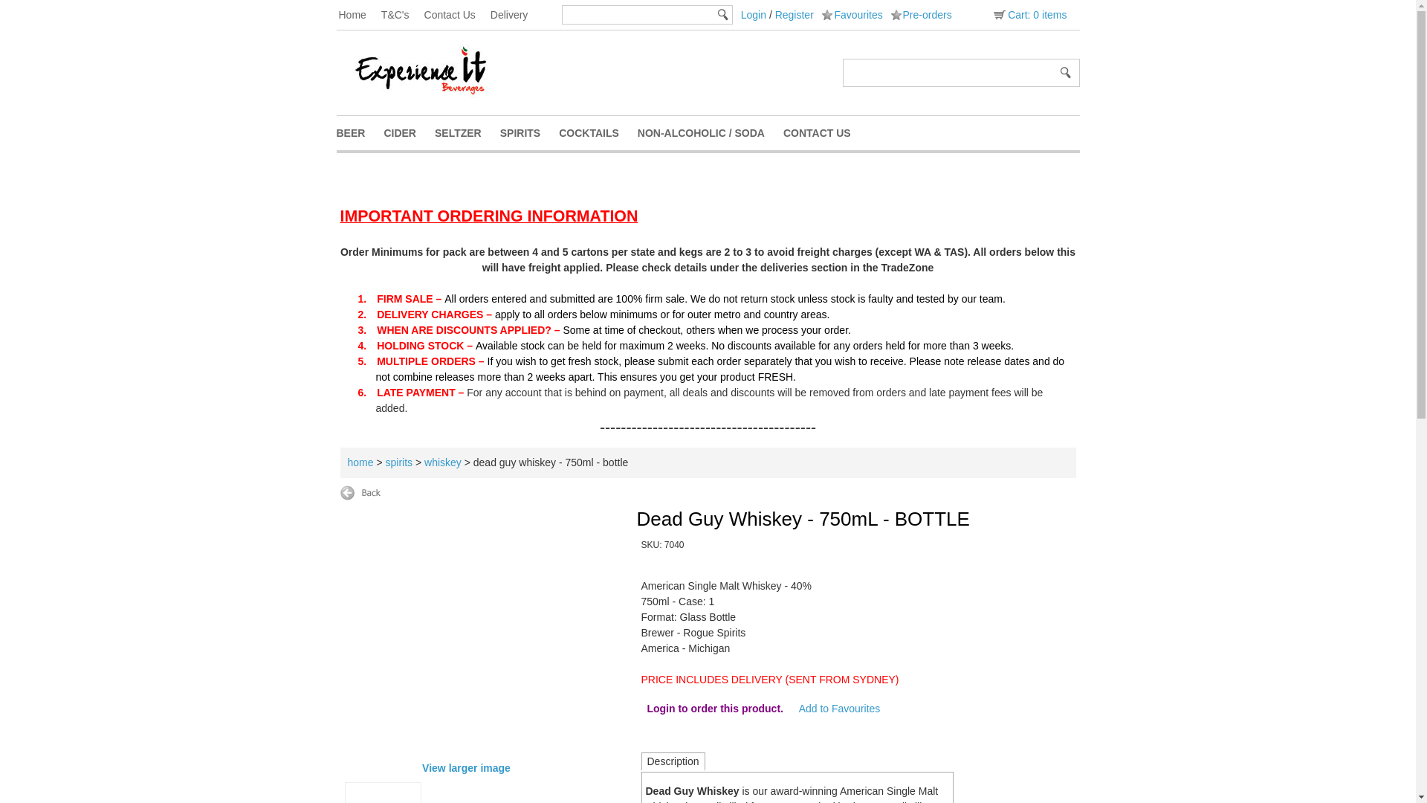 This screenshot has height=803, width=1427. Describe the element at coordinates (443, 462) in the screenshot. I see `whiskey` at that location.